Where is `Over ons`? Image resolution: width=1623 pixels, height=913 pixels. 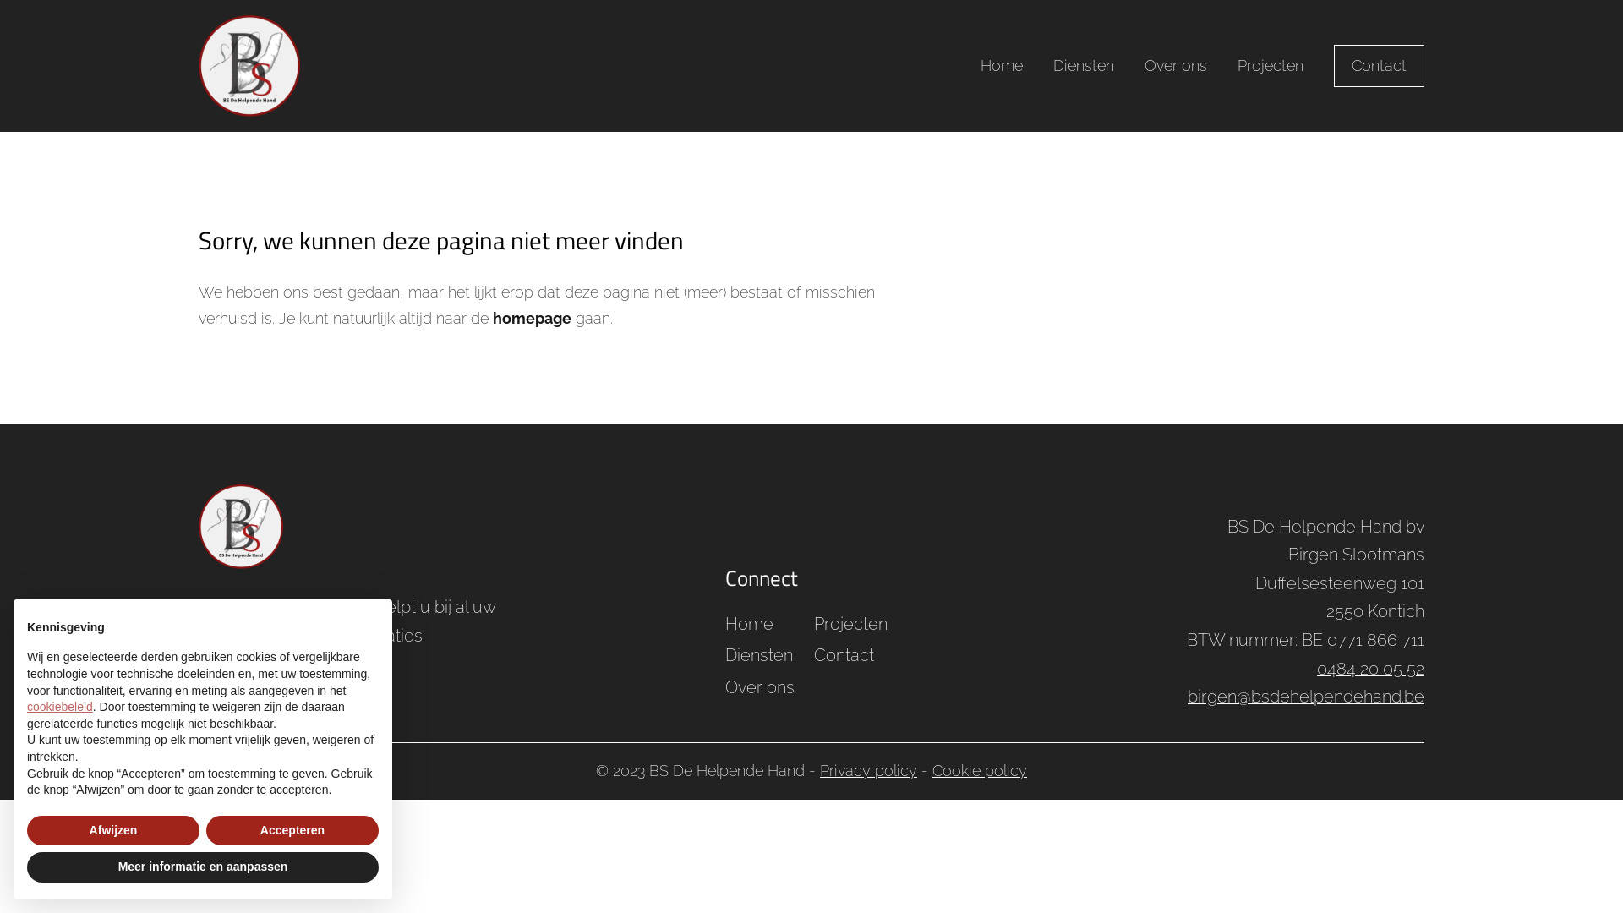
Over ons is located at coordinates (1176, 66).